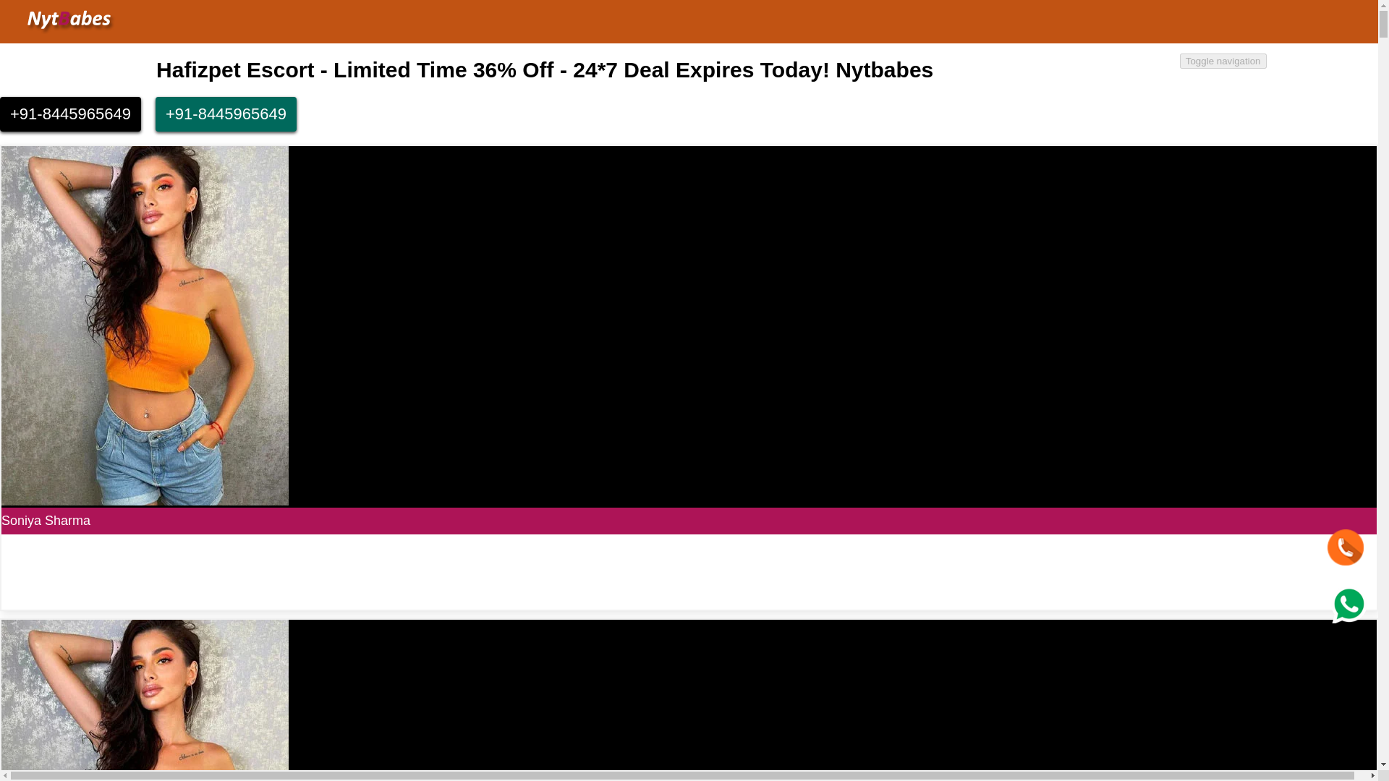 Image resolution: width=1389 pixels, height=781 pixels. Describe the element at coordinates (45, 521) in the screenshot. I see `Soniya Sharma` at that location.